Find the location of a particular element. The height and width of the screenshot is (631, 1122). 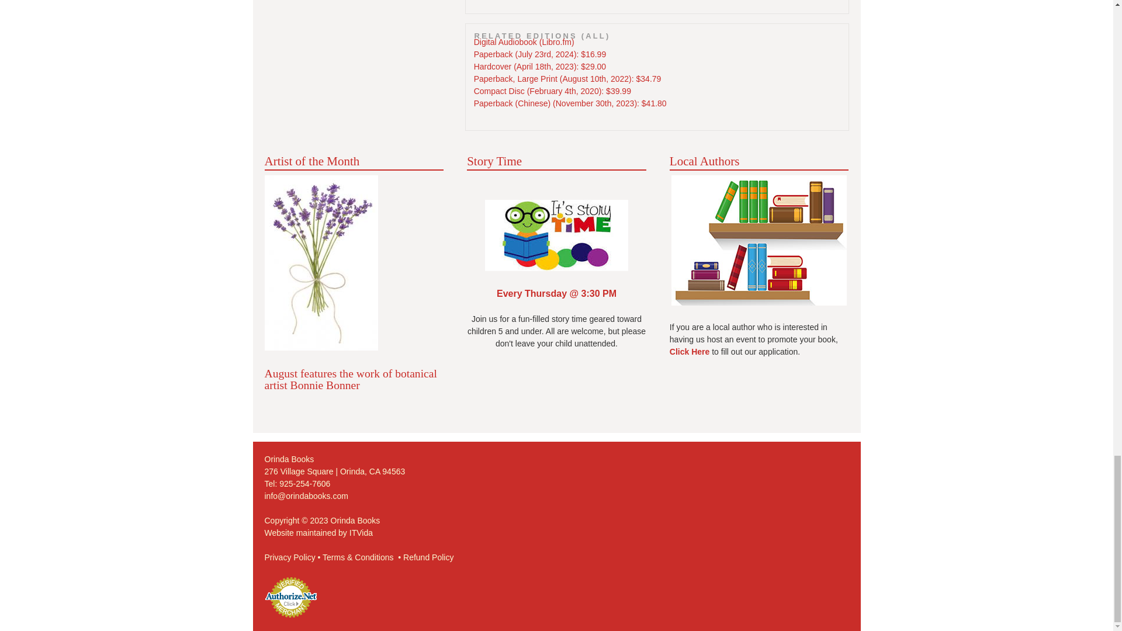

Privacy Policy is located at coordinates (289, 557).